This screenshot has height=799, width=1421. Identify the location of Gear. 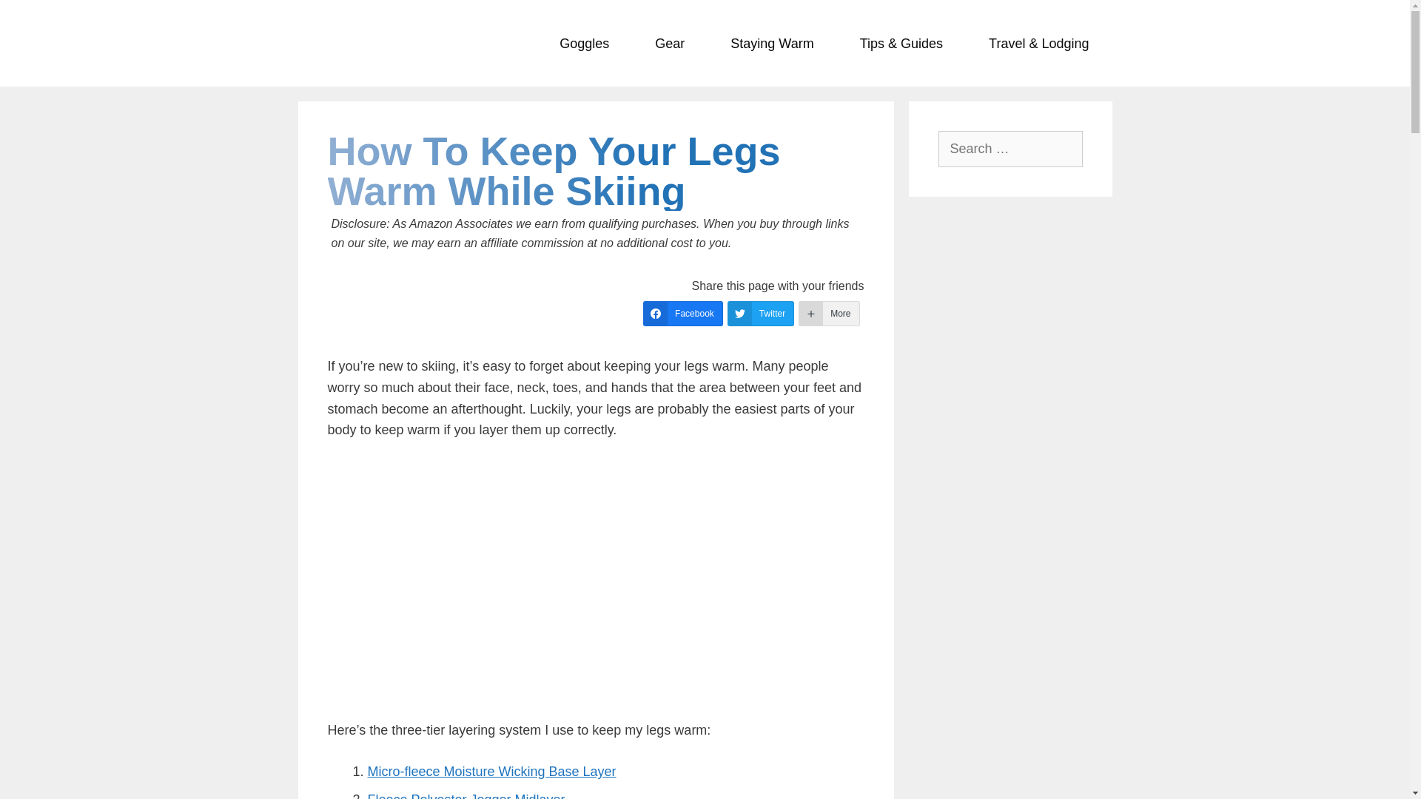
(670, 43).